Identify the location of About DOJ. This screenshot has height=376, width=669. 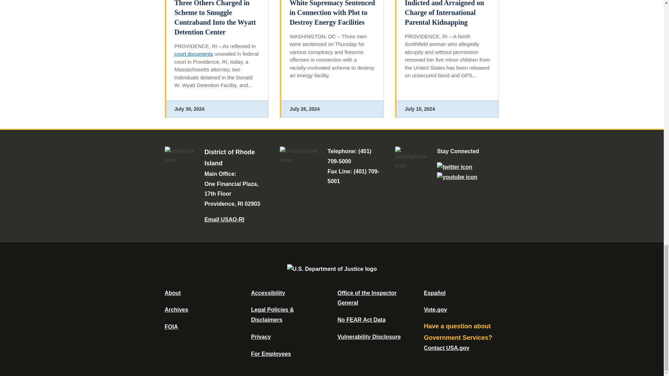
(172, 292).